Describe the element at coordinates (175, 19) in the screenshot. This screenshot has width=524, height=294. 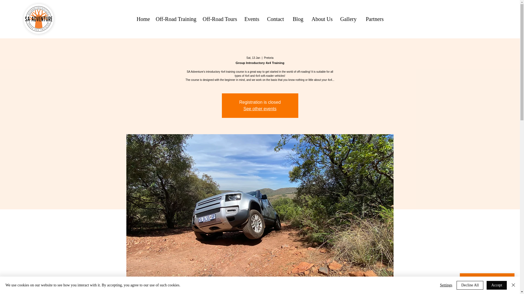
I see `Off-Road Training` at that location.